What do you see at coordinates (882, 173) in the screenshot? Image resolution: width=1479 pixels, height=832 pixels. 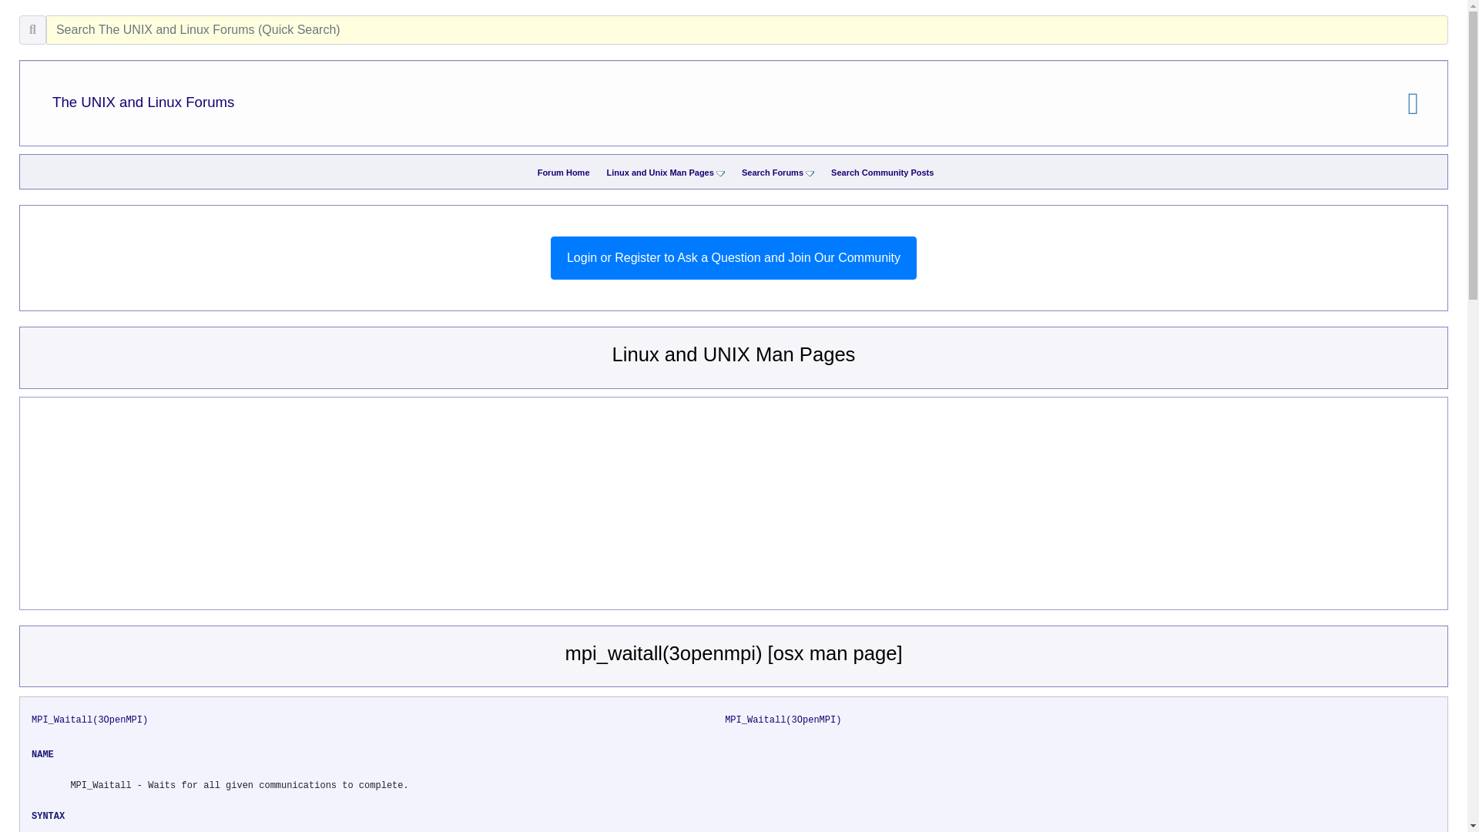 I see `Search Community Posts` at bounding box center [882, 173].